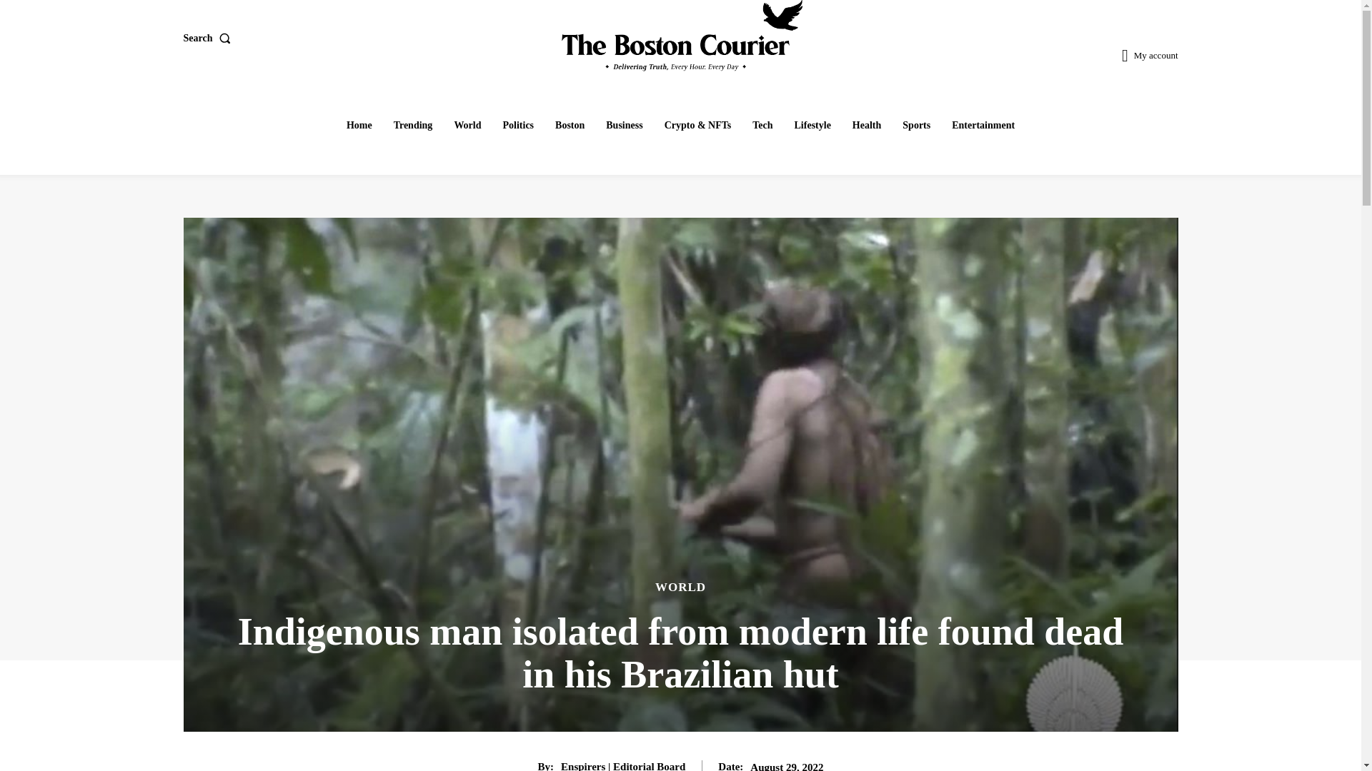  Describe the element at coordinates (413, 126) in the screenshot. I see `Trending` at that location.